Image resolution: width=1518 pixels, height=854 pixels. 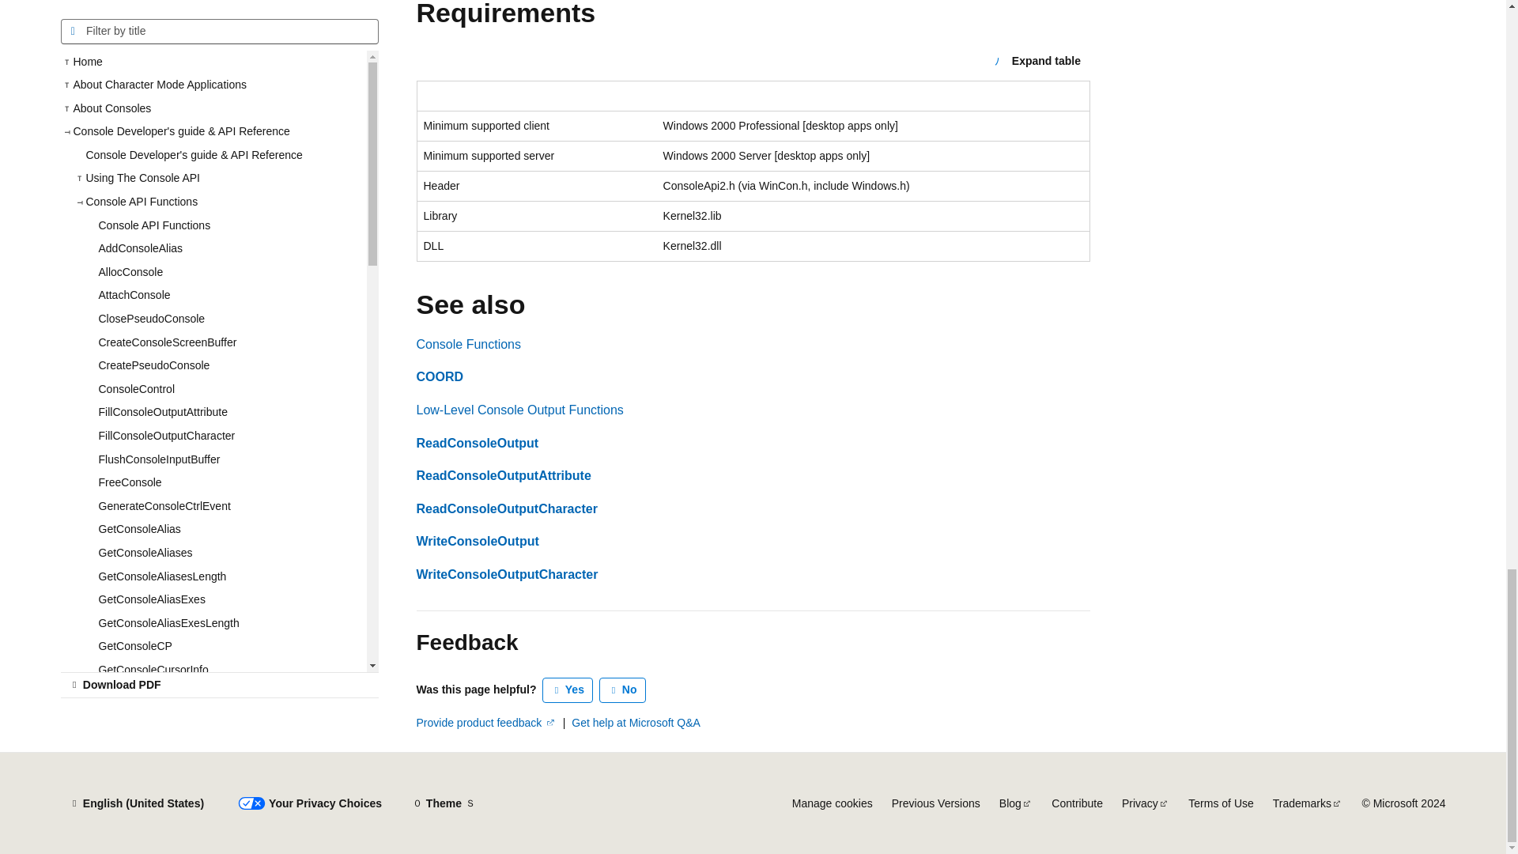 I want to click on This article is helpful, so click(x=568, y=690).